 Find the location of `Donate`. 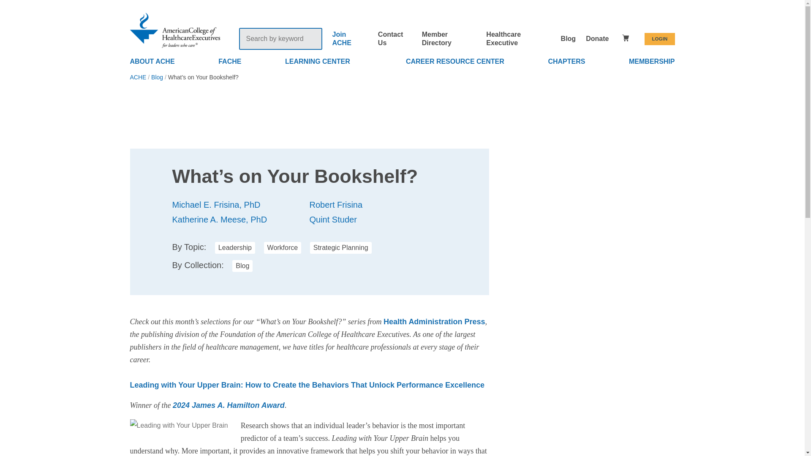

Donate is located at coordinates (597, 39).